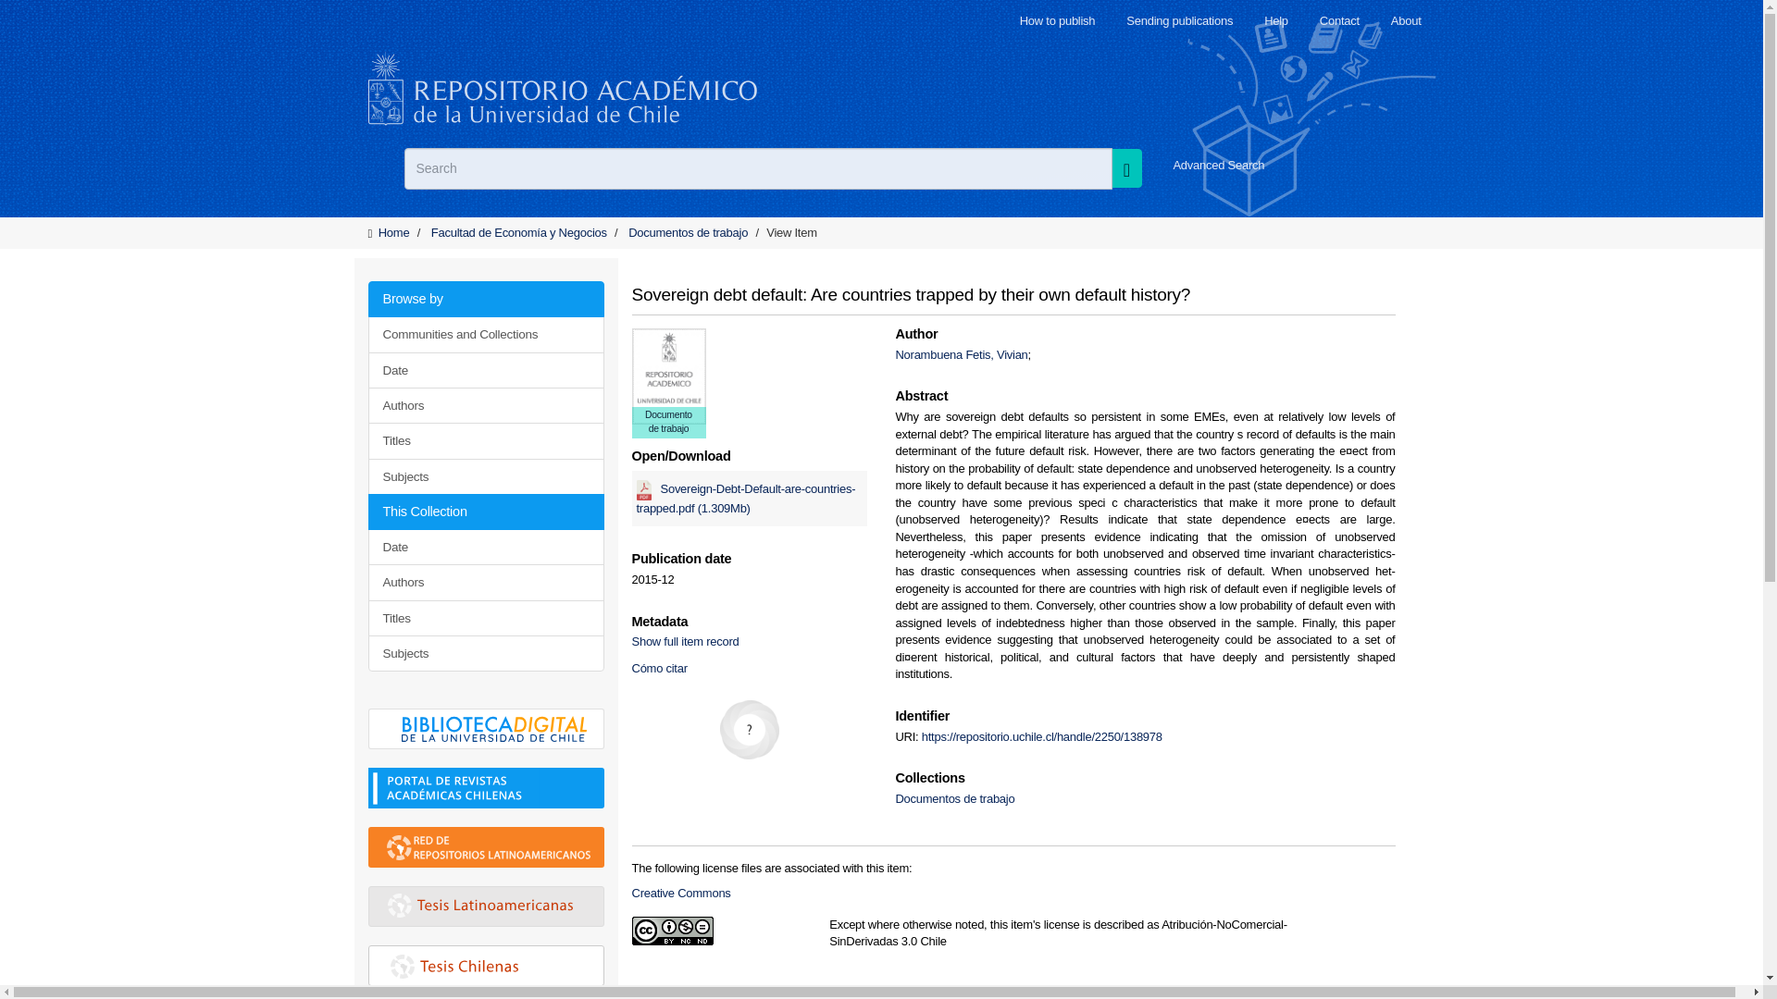  I want to click on Authors, so click(485, 405).